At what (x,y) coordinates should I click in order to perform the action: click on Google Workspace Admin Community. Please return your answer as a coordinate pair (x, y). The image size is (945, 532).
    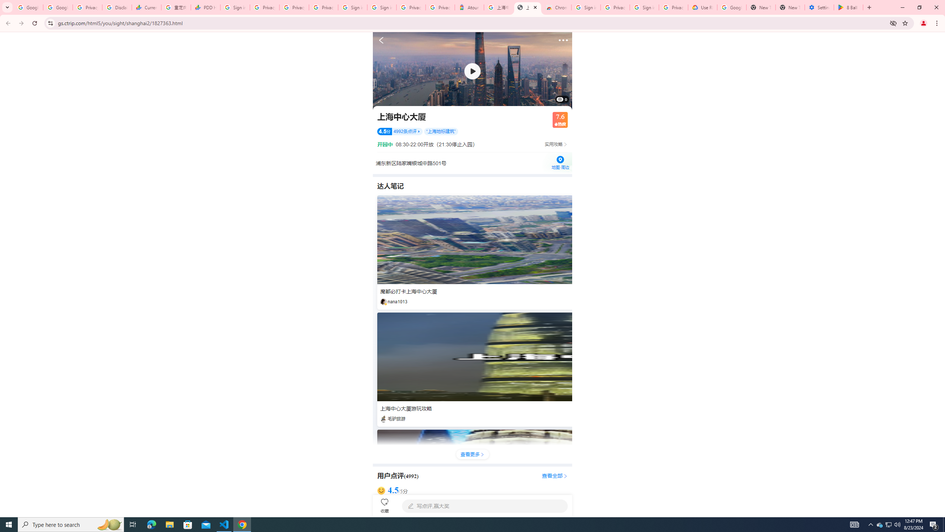
    Looking at the image, I should click on (28, 7).